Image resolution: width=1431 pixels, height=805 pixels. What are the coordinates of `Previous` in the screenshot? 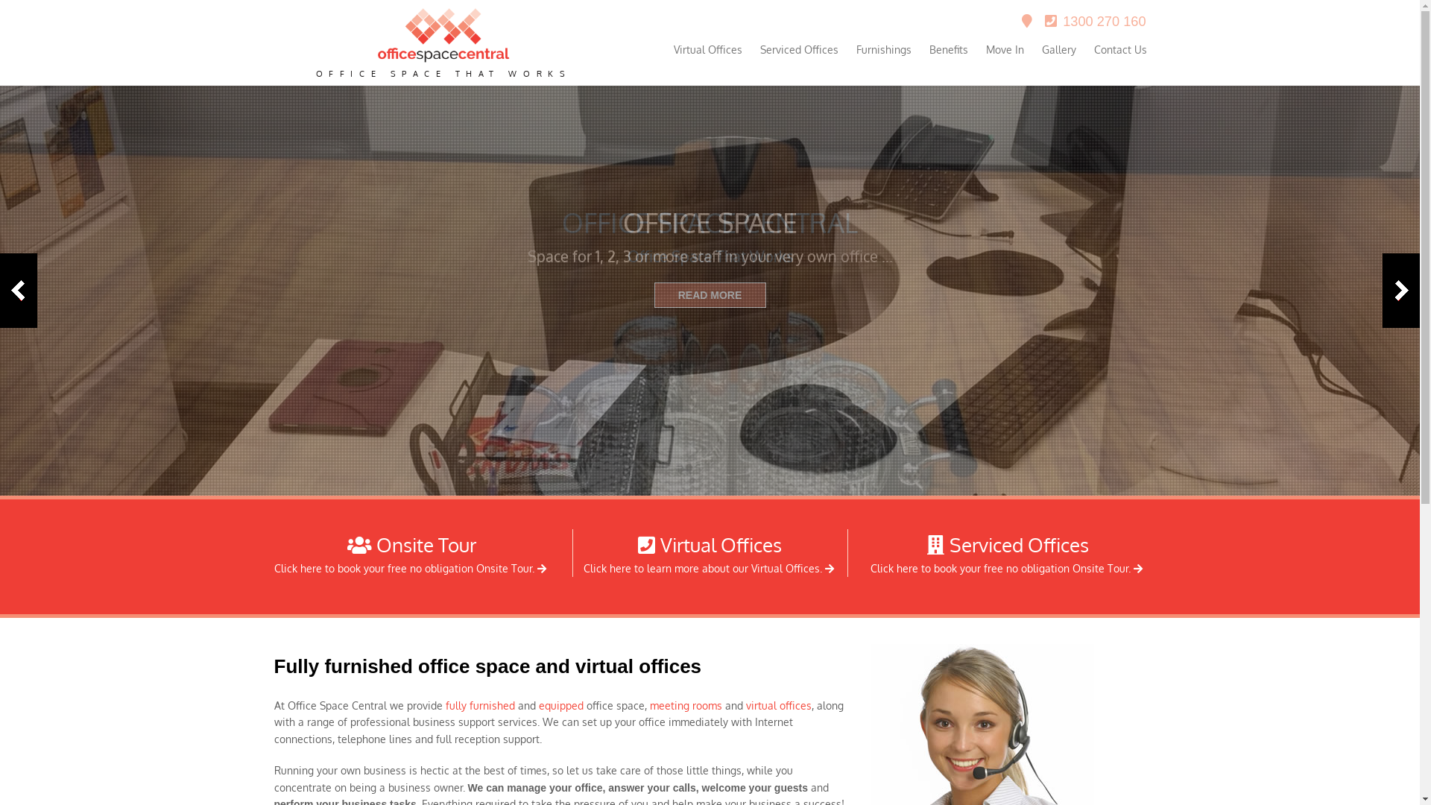 It's located at (19, 291).